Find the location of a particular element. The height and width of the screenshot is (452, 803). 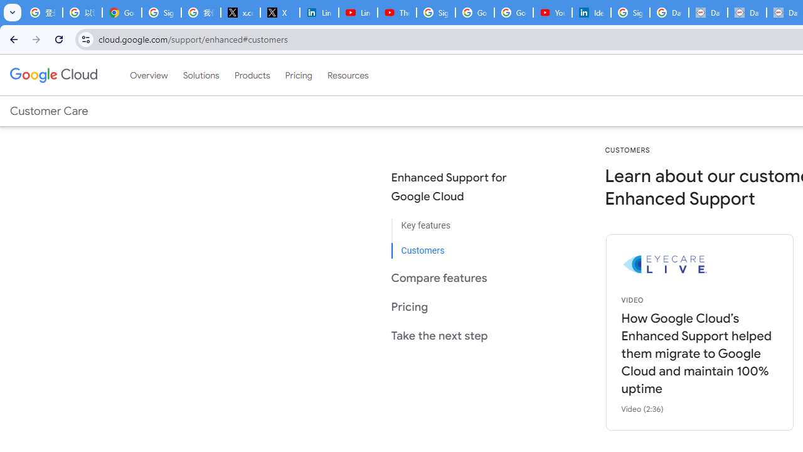

Take the next step is located at coordinates (459, 335).